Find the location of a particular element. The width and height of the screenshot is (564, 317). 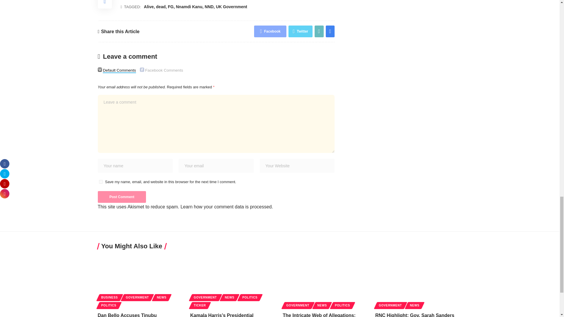

Facebook Comments is located at coordinates (142, 70).